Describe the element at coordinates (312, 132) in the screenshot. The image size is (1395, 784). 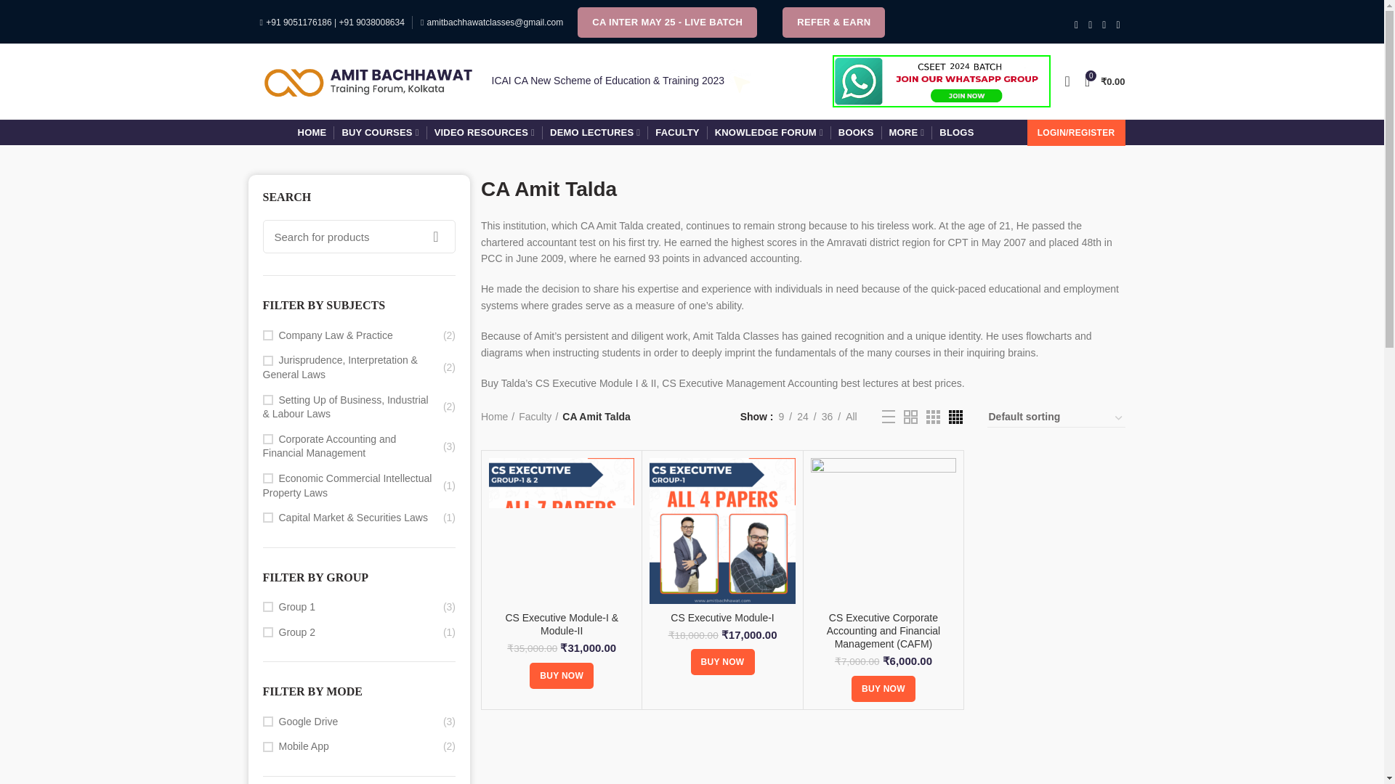
I see `HOME` at that location.